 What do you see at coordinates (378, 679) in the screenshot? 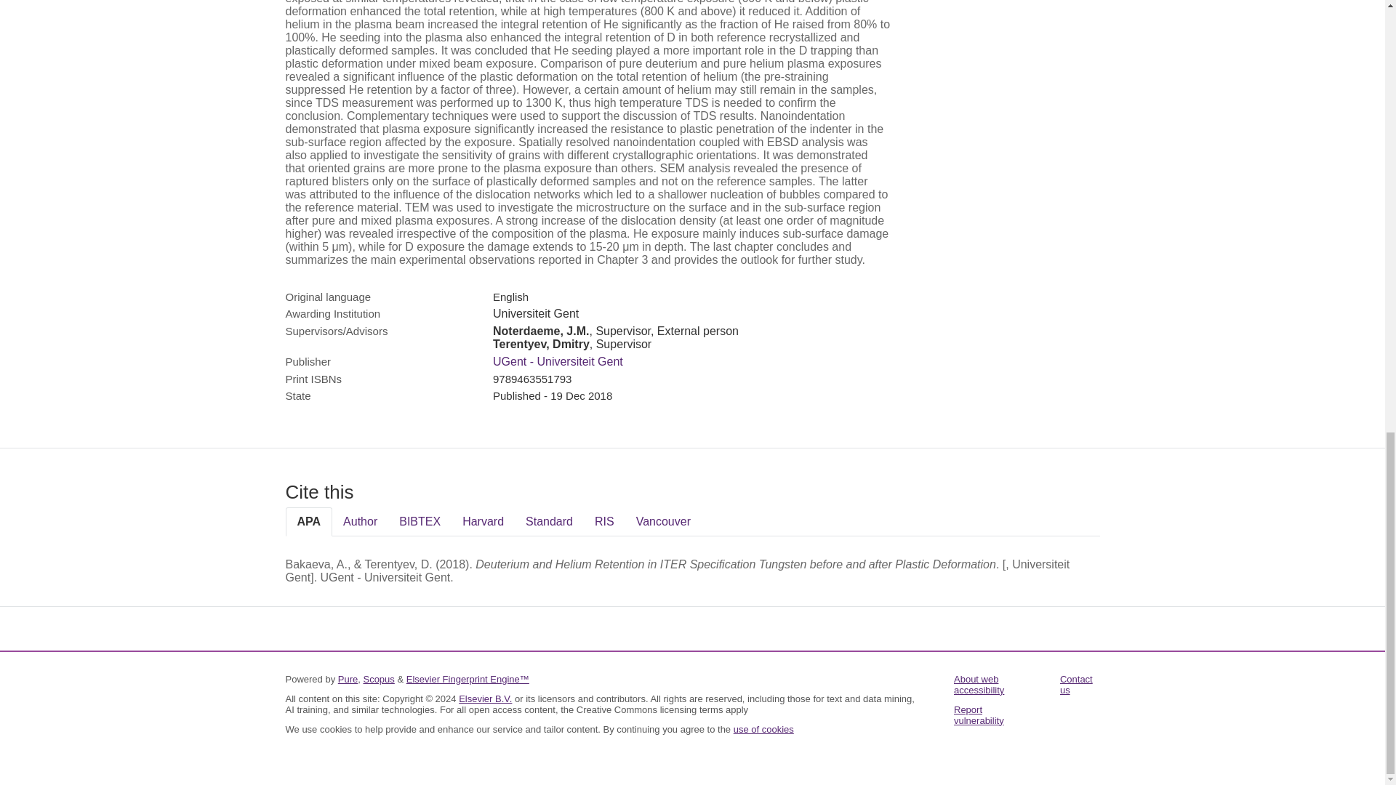
I see `Scopus` at bounding box center [378, 679].